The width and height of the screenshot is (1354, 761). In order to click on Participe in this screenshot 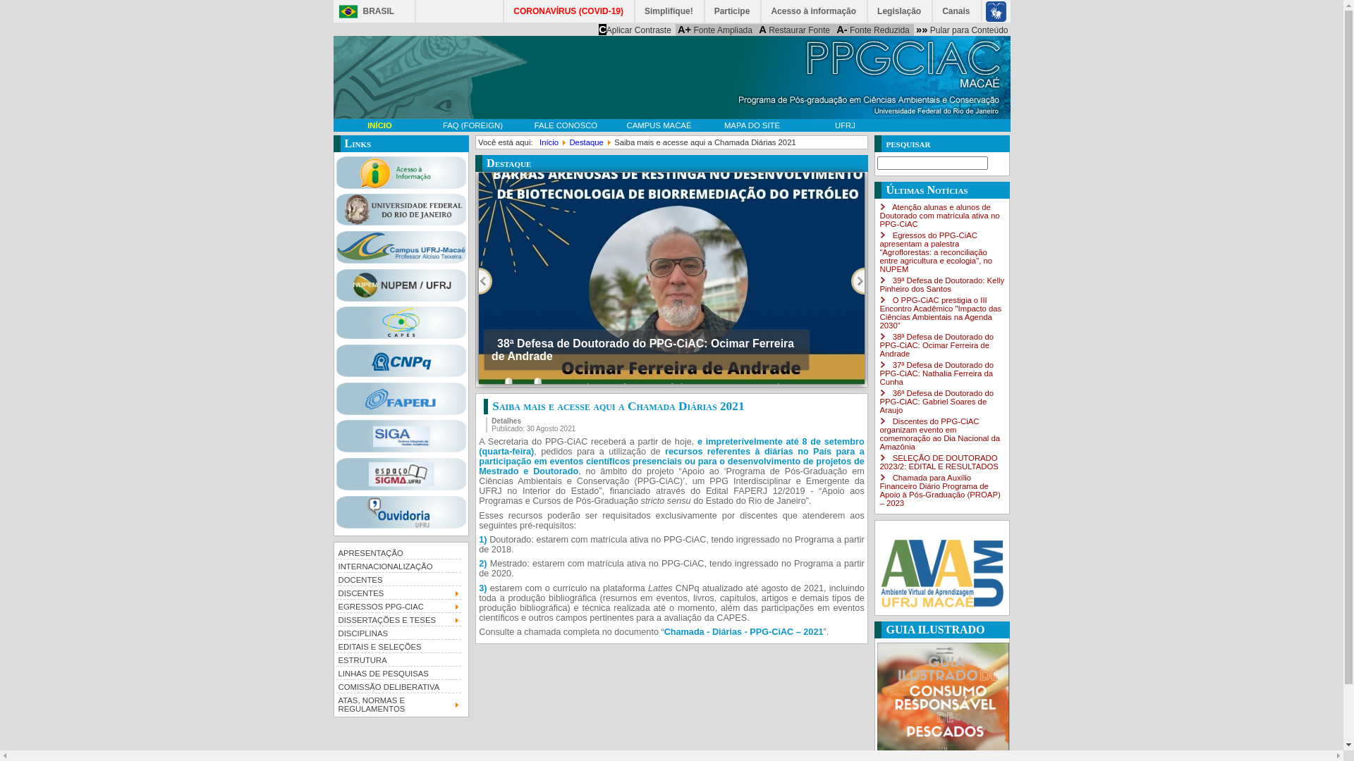, I will do `click(733, 11)`.